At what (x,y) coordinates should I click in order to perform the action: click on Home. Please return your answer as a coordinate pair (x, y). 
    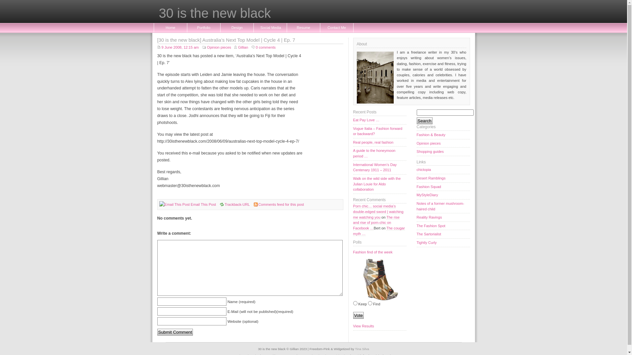
    Looking at the image, I should click on (171, 28).